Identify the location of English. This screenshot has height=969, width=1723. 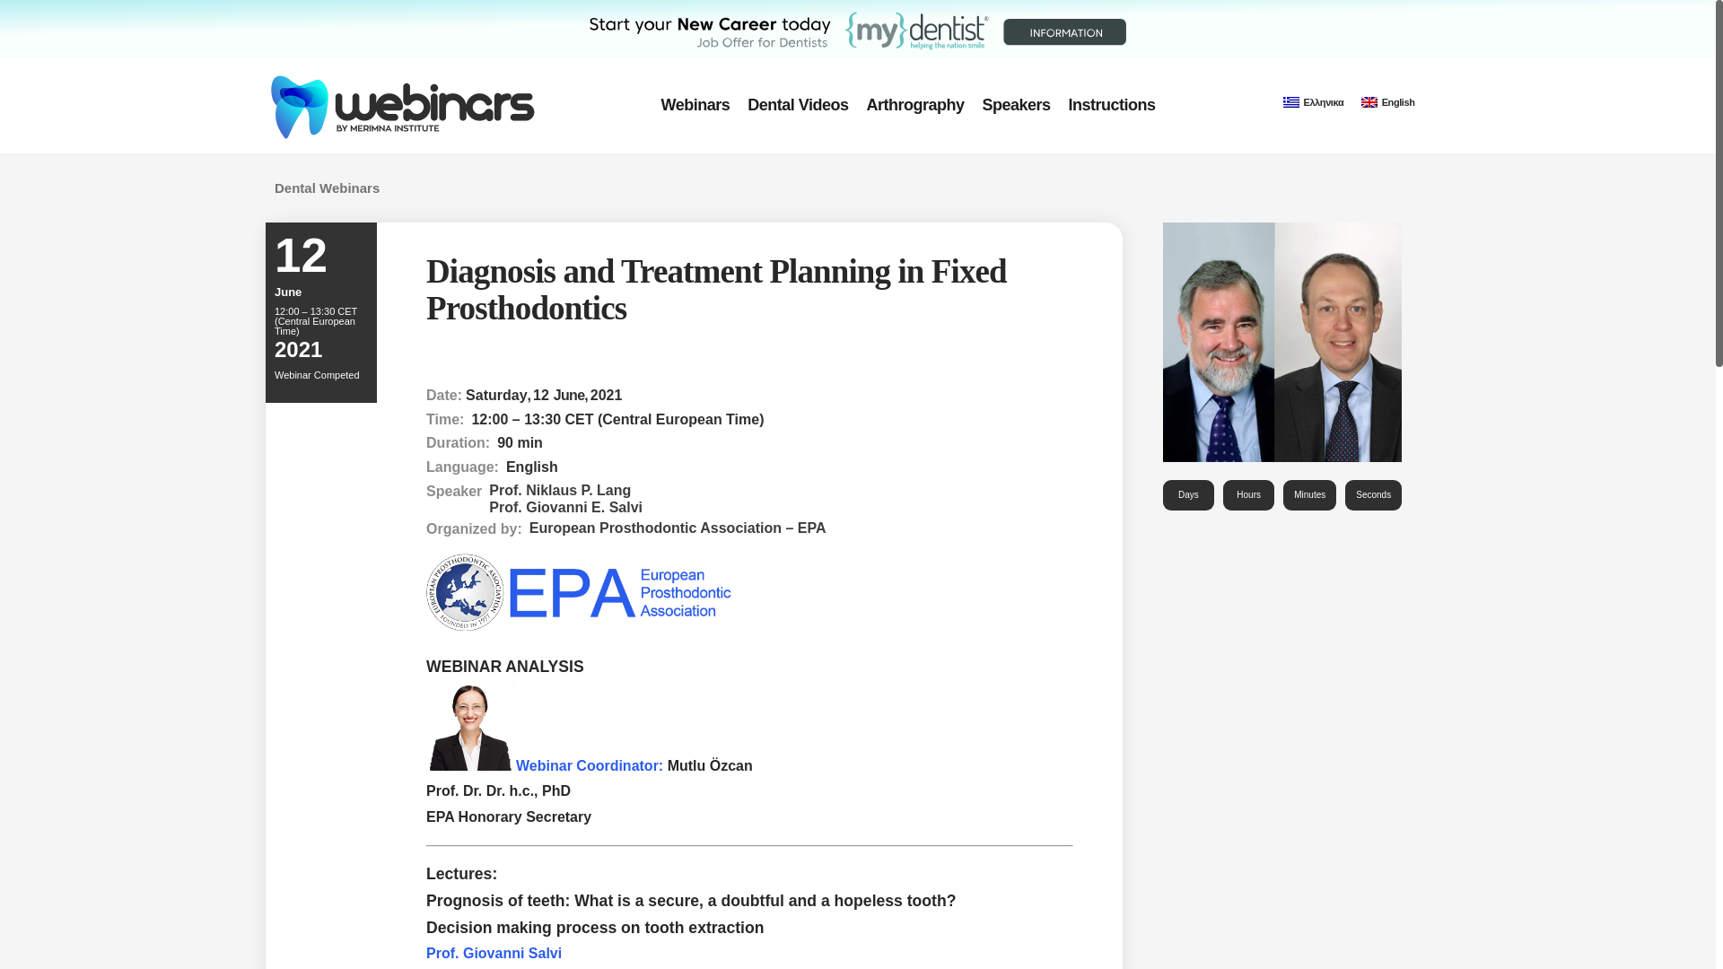
(1387, 102).